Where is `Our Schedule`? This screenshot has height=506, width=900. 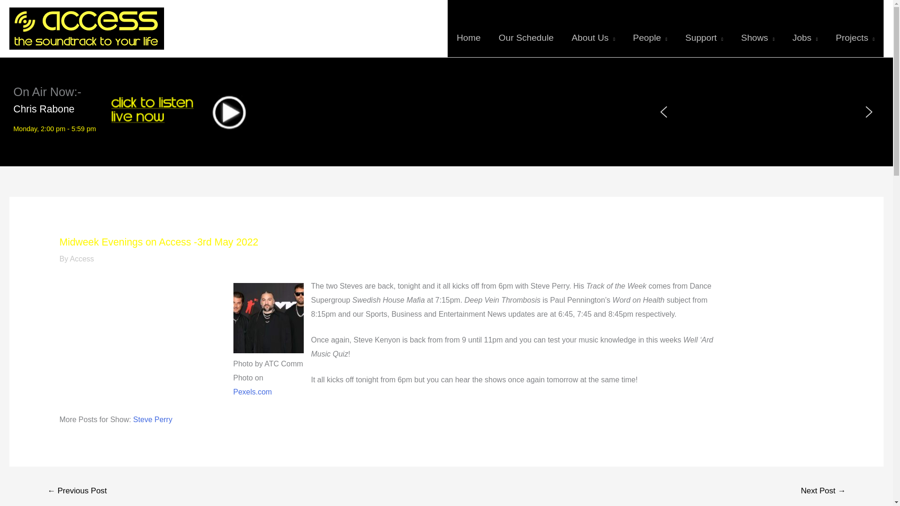
Our Schedule is located at coordinates (526, 29).